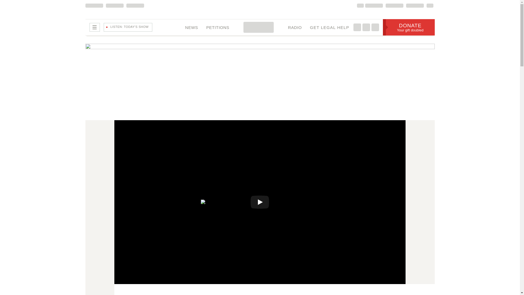 This screenshot has height=295, width=524. I want to click on RADIO, so click(330, 27).